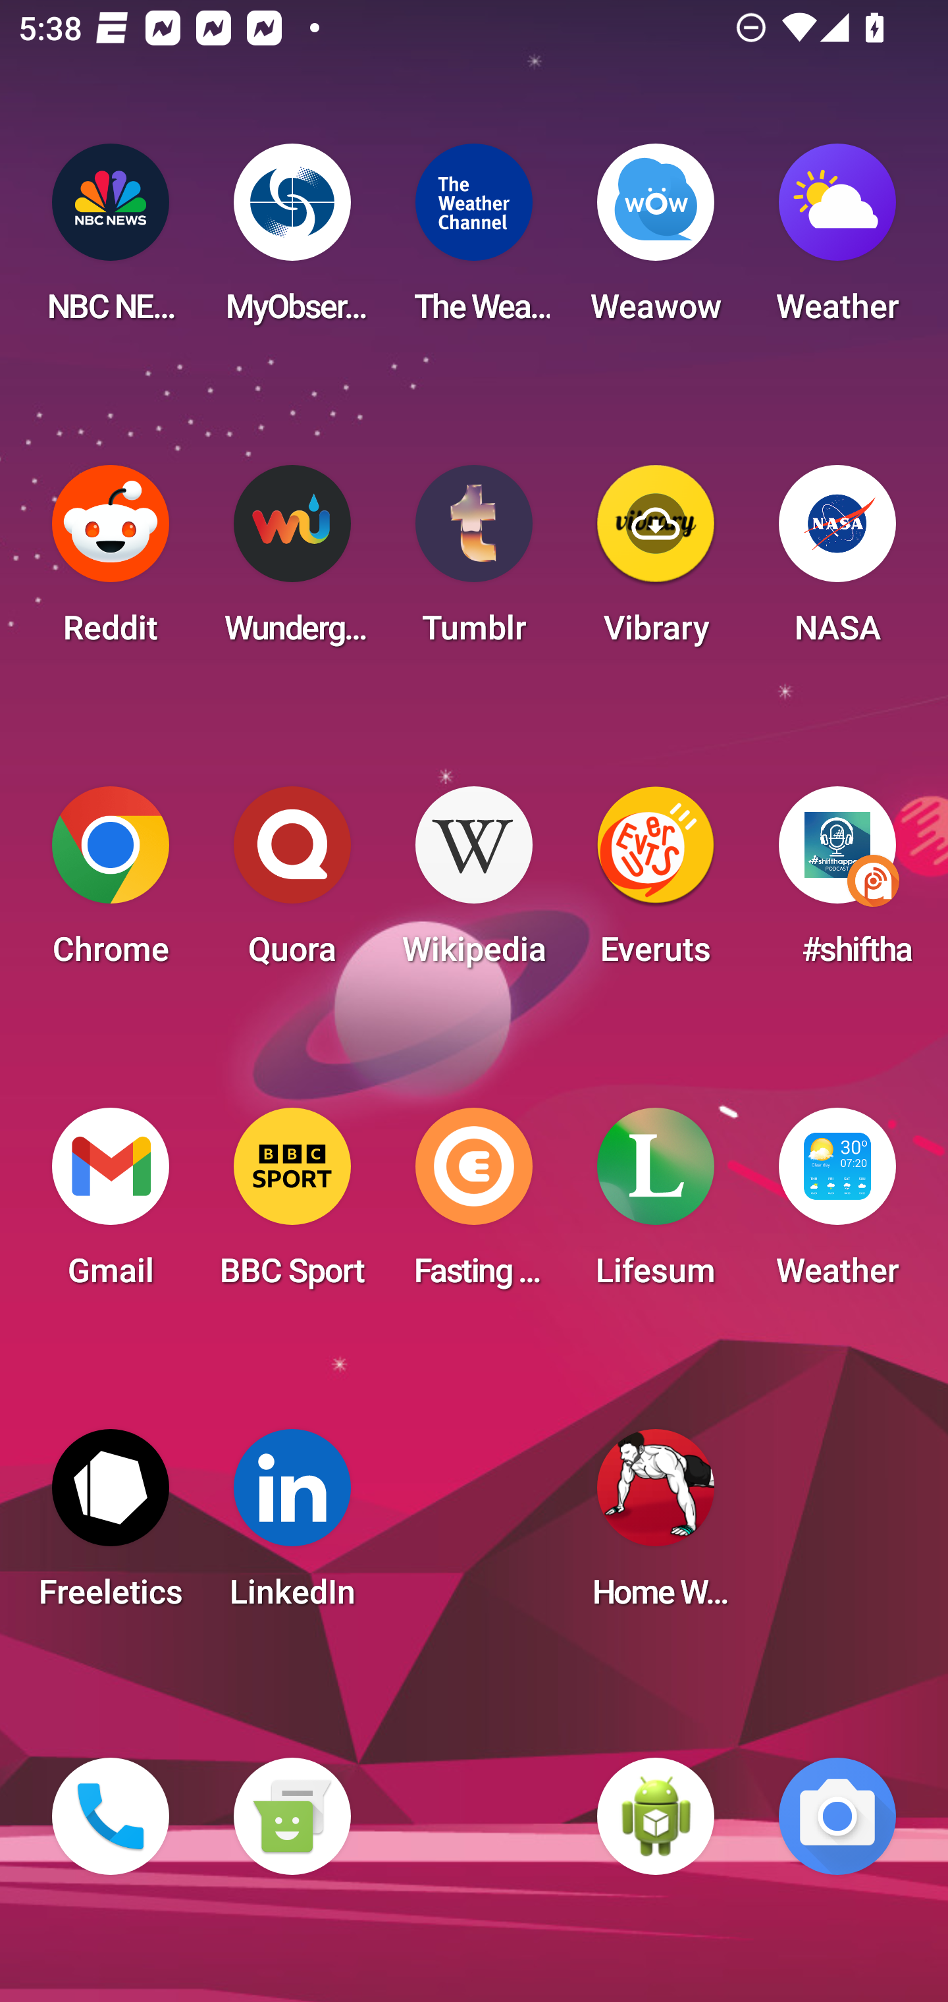  I want to click on Gmail, so click(111, 1205).